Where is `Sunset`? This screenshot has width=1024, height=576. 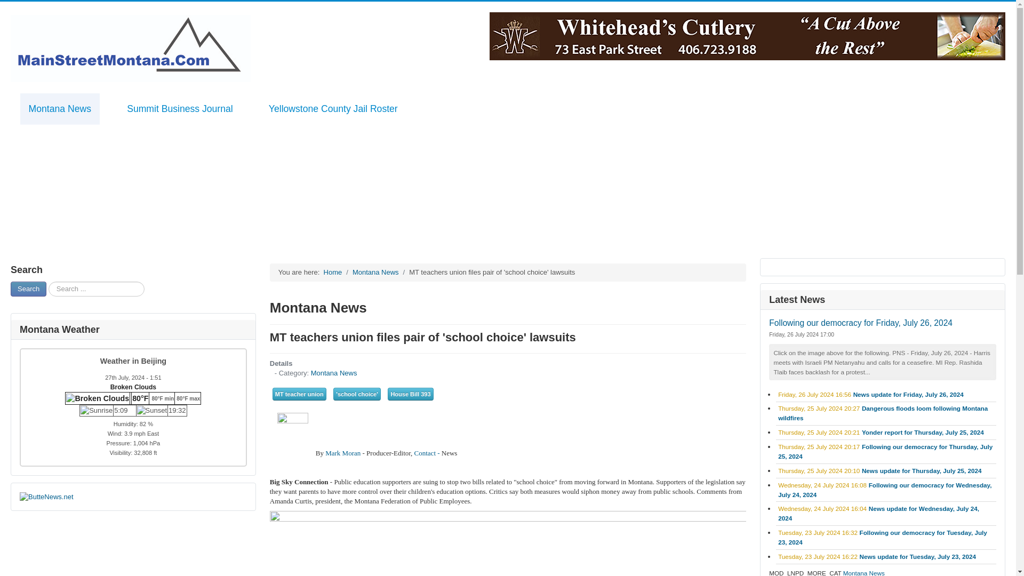 Sunset is located at coordinates (151, 411).